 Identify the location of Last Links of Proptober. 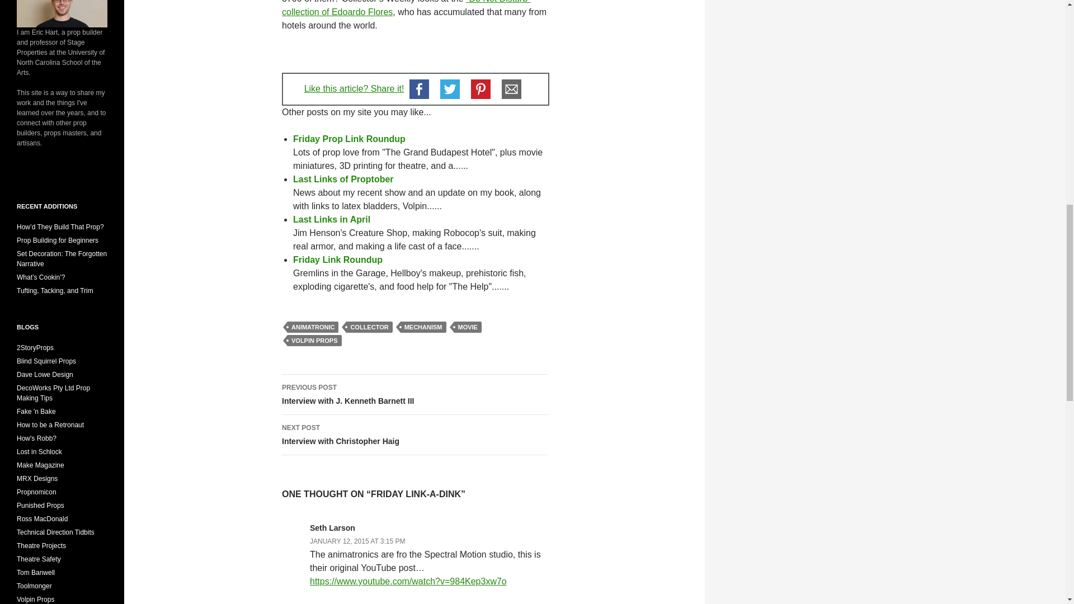
(343, 179).